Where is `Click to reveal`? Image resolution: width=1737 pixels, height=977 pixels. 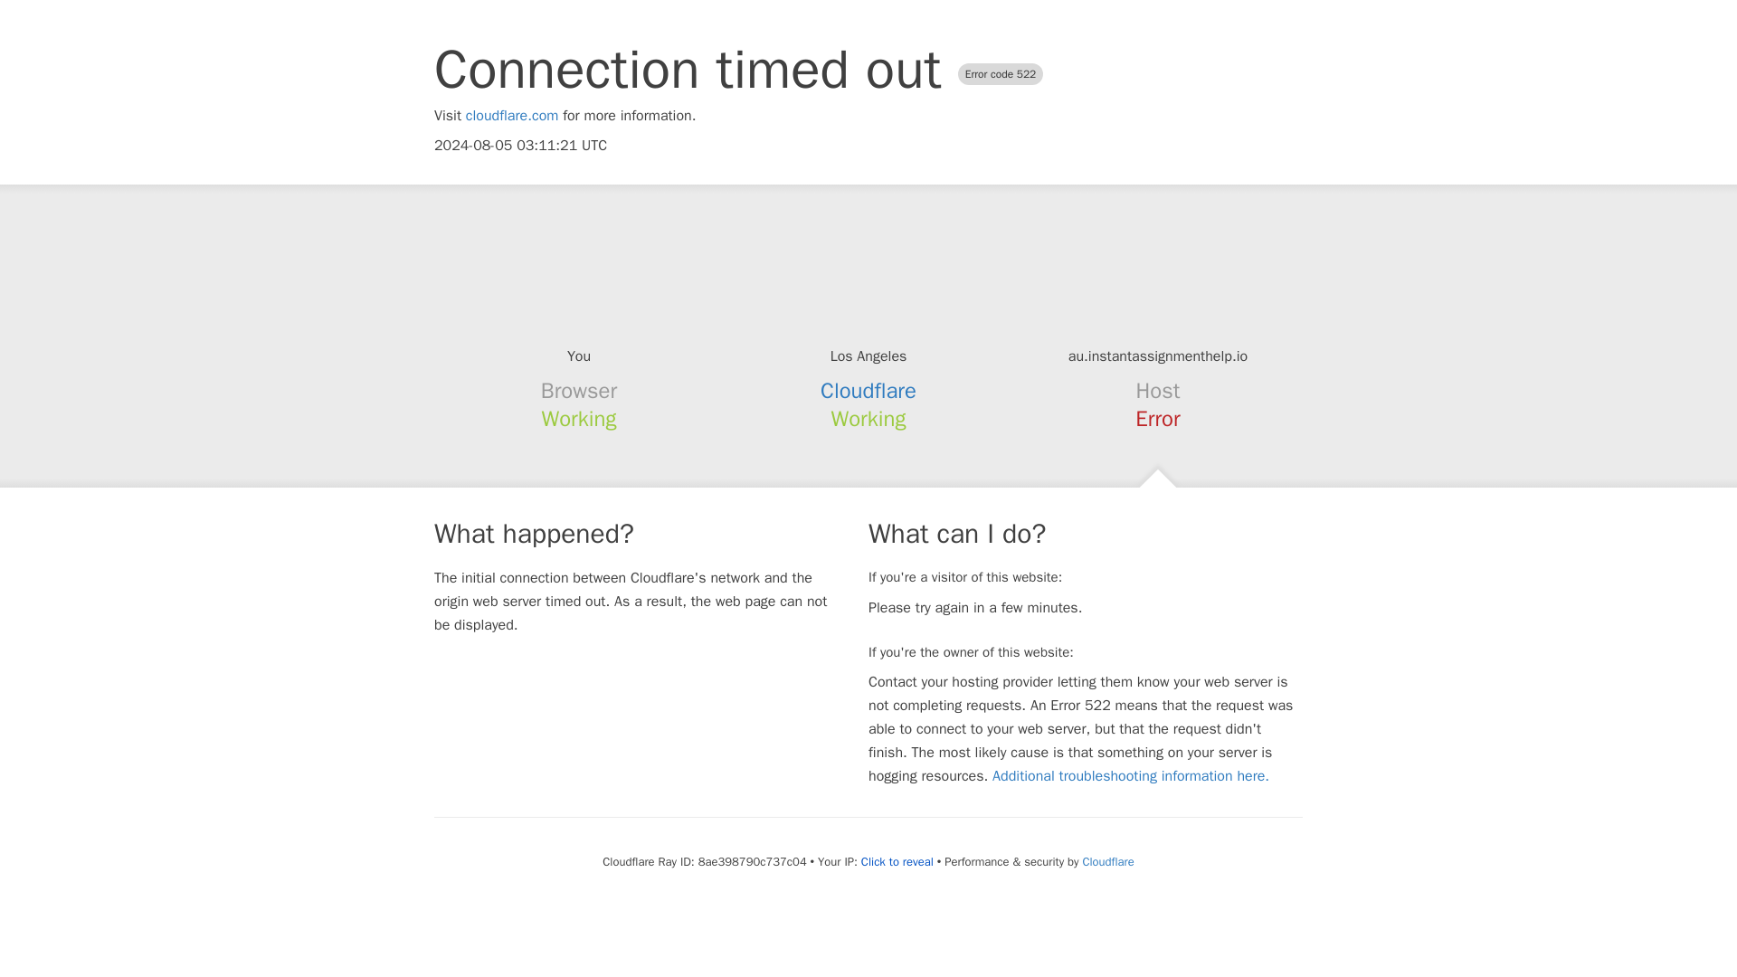
Click to reveal is located at coordinates (897, 861).